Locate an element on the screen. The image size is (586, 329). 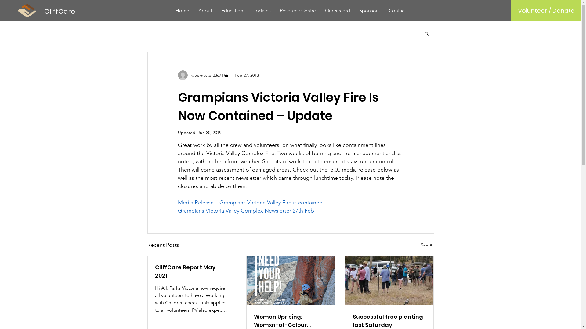
Updates is located at coordinates (262, 10).